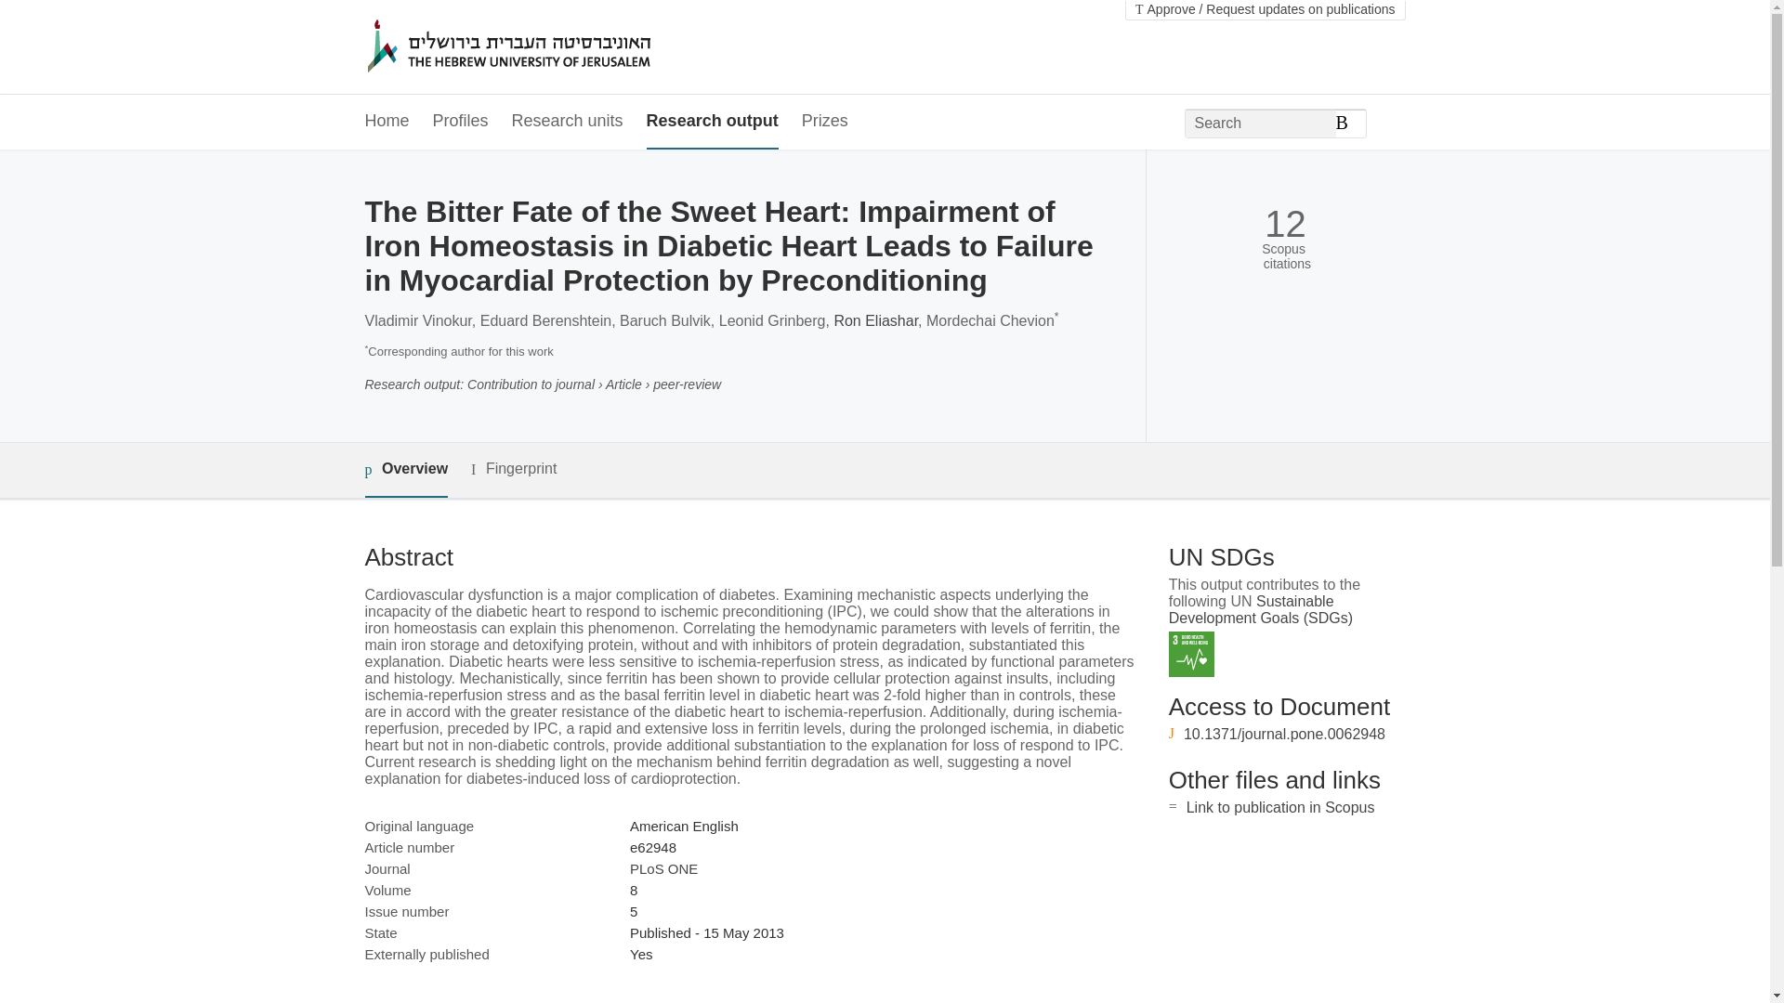  What do you see at coordinates (405, 470) in the screenshot?
I see `Overview` at bounding box center [405, 470].